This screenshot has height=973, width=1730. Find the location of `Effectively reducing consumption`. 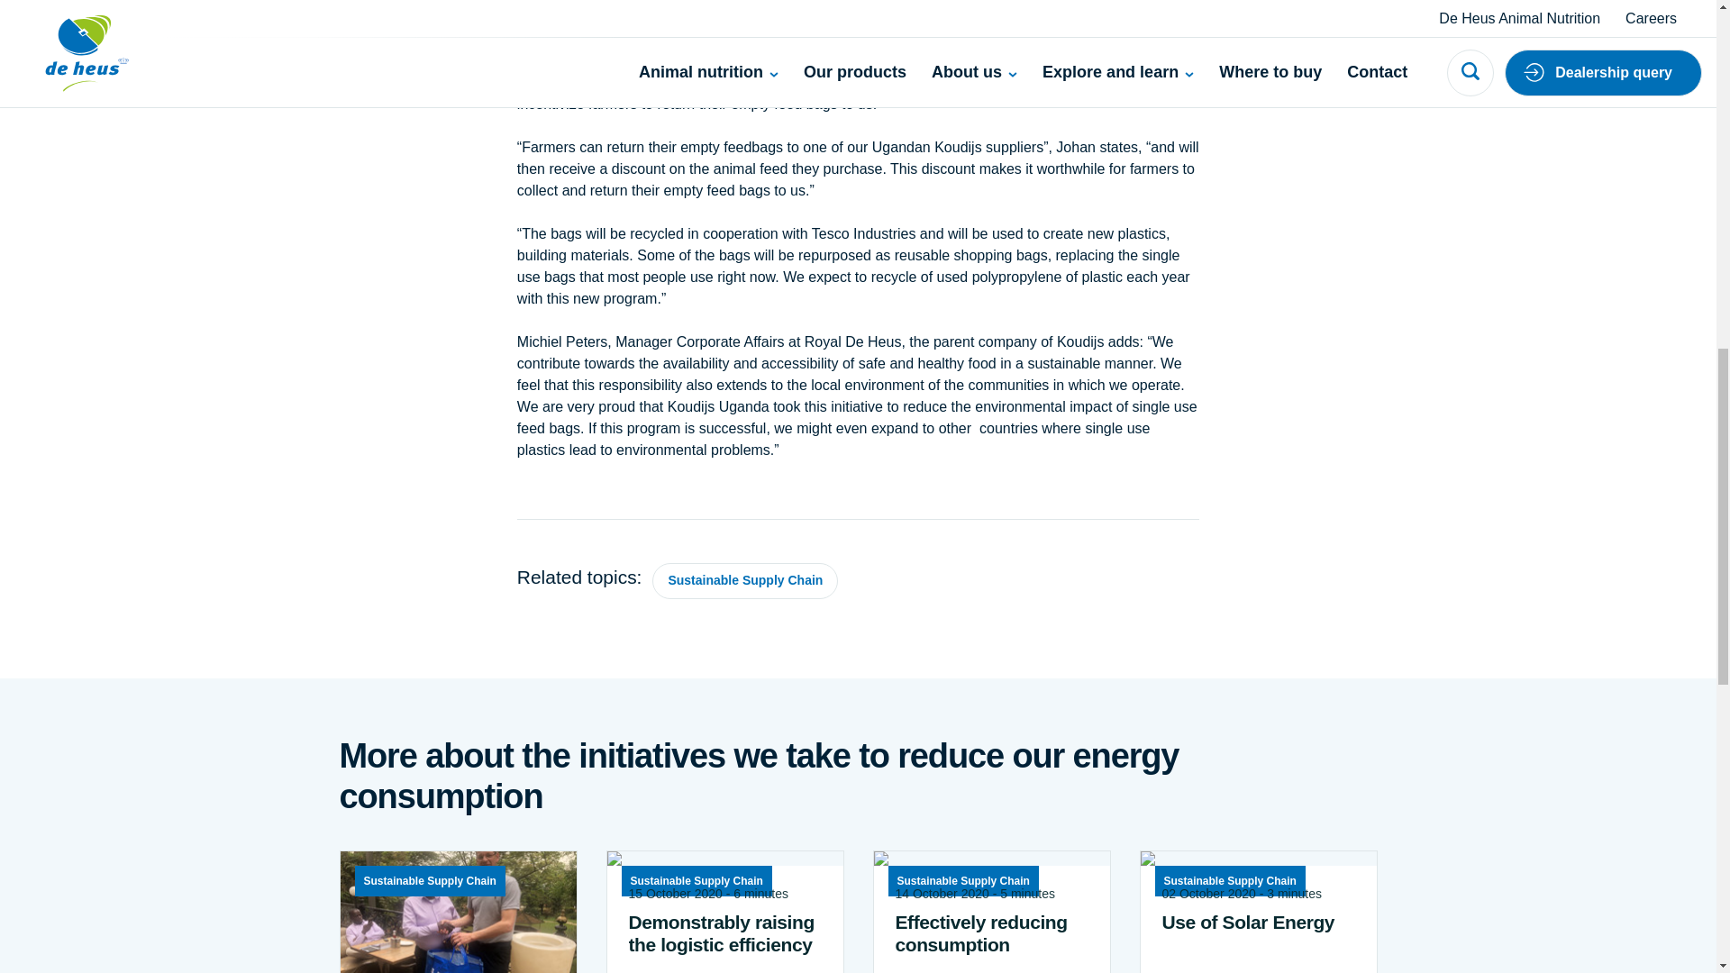

Effectively reducing consumption is located at coordinates (991, 932).